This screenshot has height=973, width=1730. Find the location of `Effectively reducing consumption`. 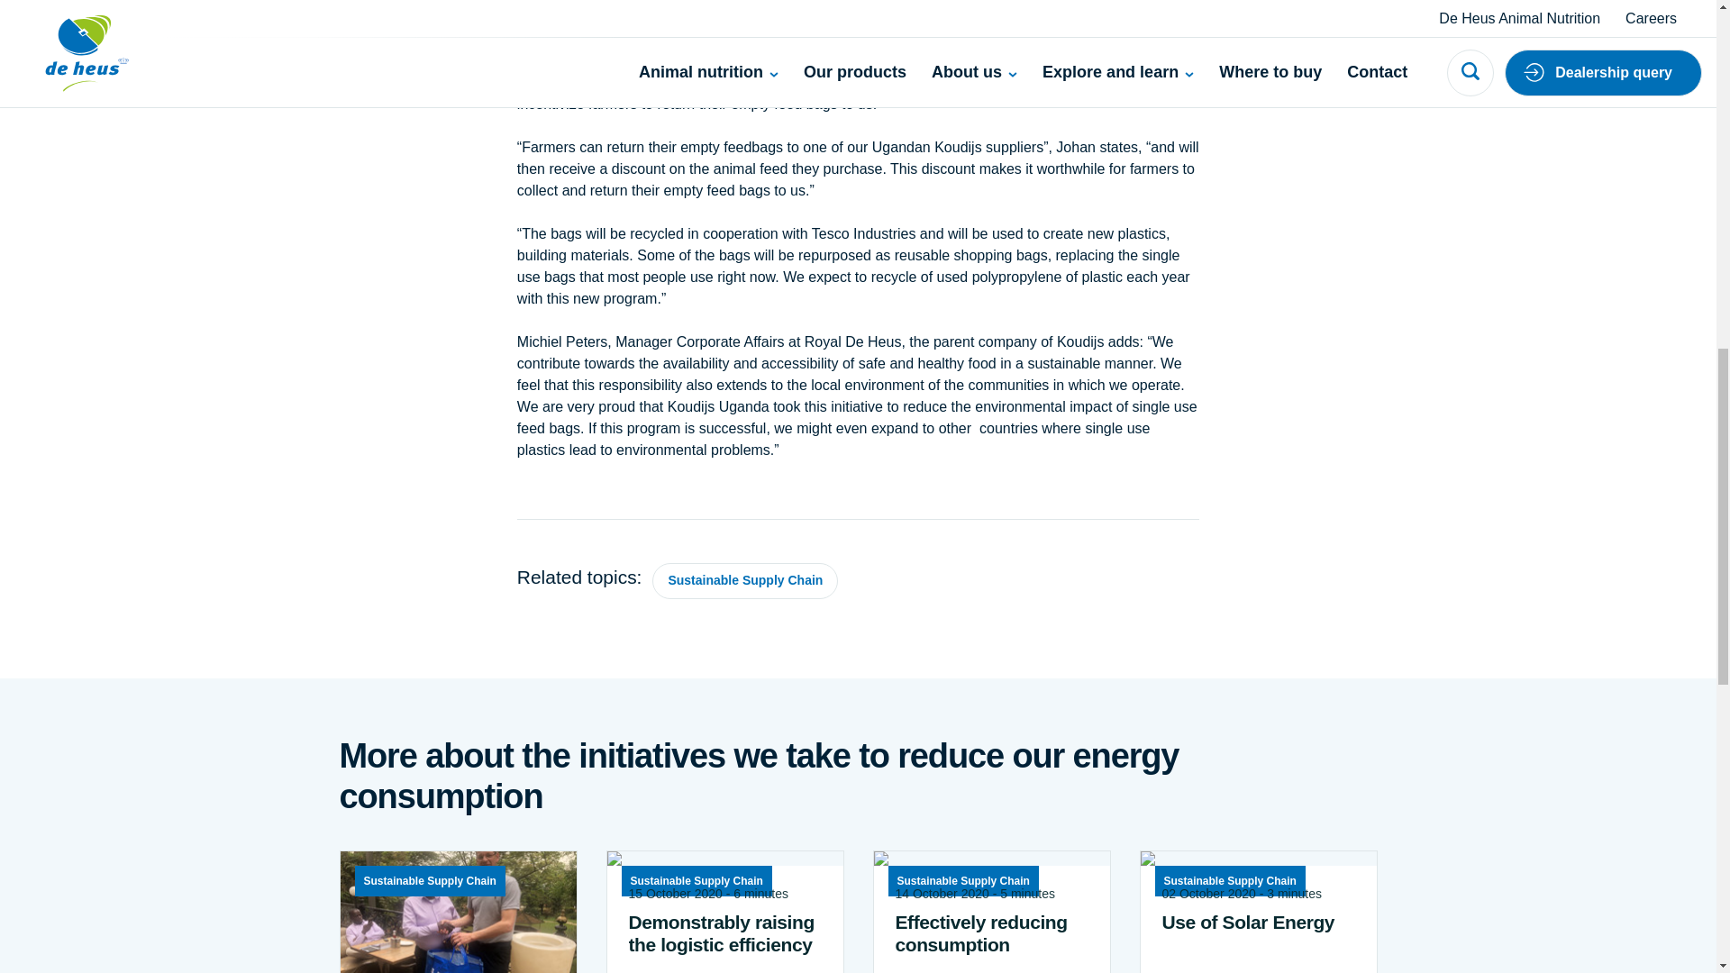

Effectively reducing consumption is located at coordinates (991, 932).